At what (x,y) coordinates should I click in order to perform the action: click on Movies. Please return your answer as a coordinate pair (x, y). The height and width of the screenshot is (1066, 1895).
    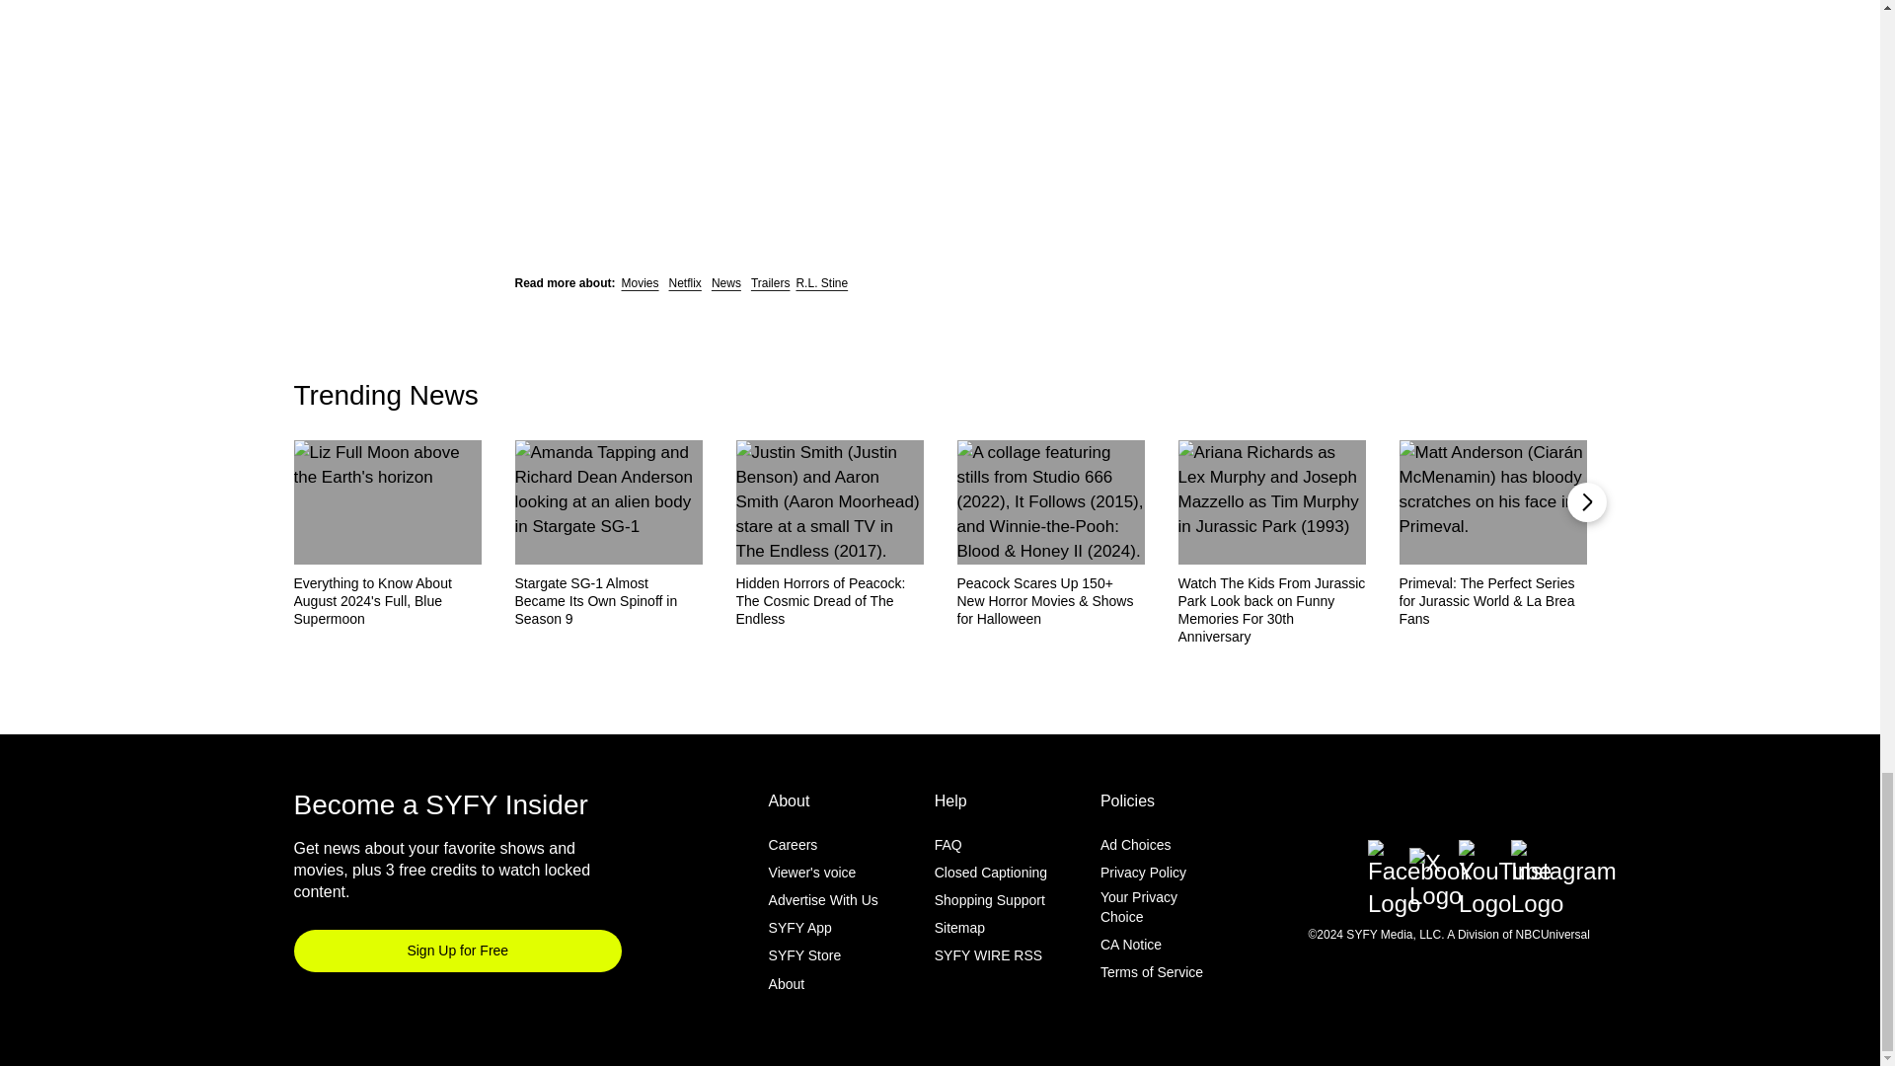
    Looking at the image, I should click on (640, 282).